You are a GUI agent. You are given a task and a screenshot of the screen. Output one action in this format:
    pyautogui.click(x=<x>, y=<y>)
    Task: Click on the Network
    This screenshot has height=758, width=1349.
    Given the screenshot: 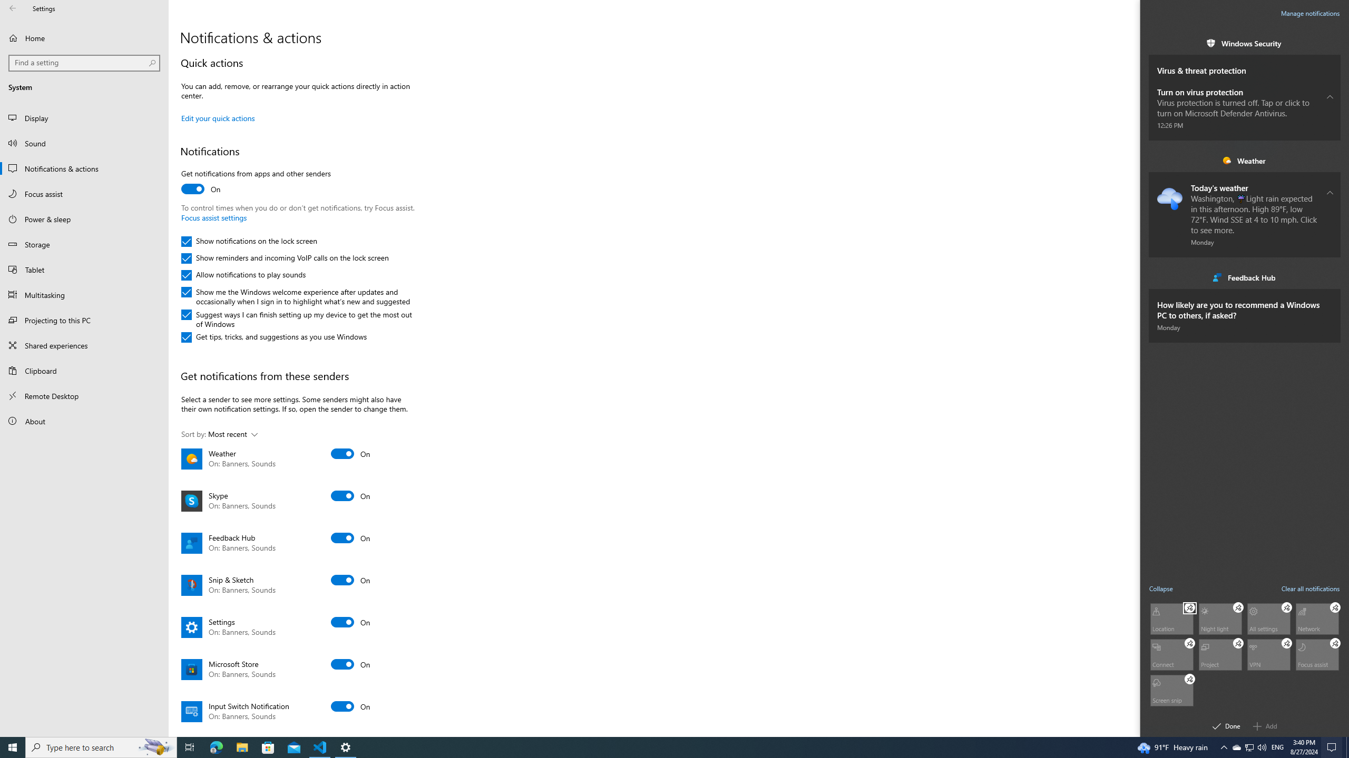 What is the action you would take?
    pyautogui.click(x=1317, y=618)
    